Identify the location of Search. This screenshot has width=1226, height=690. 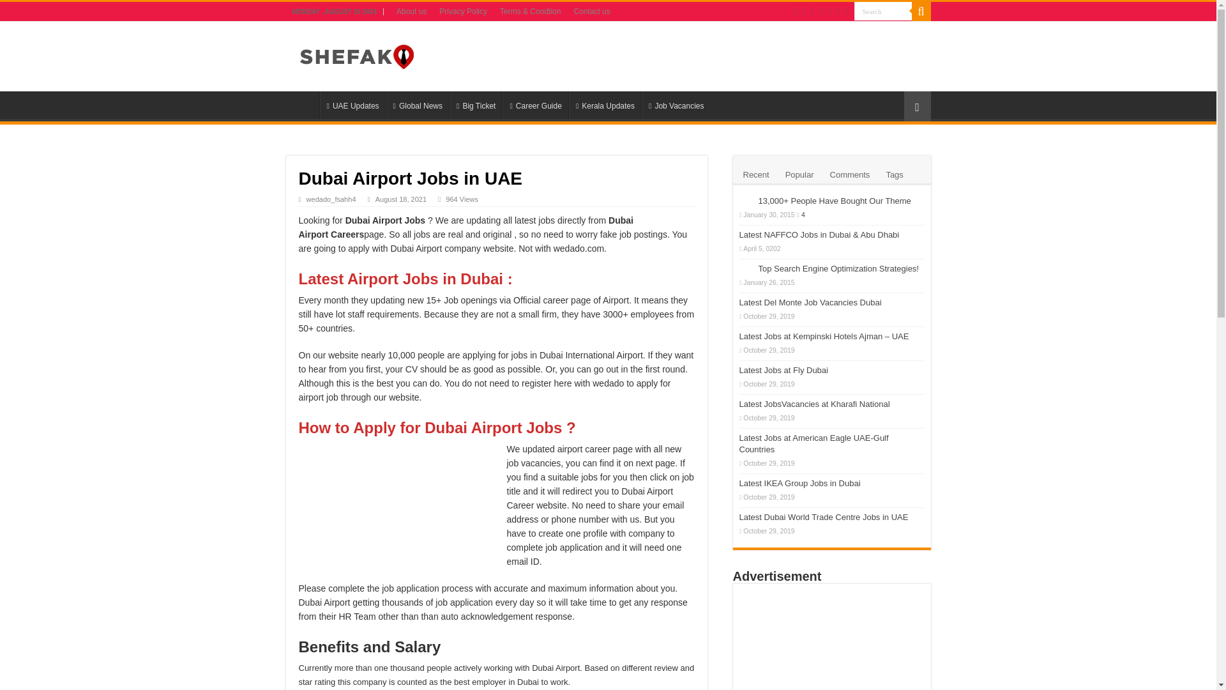
(921, 11).